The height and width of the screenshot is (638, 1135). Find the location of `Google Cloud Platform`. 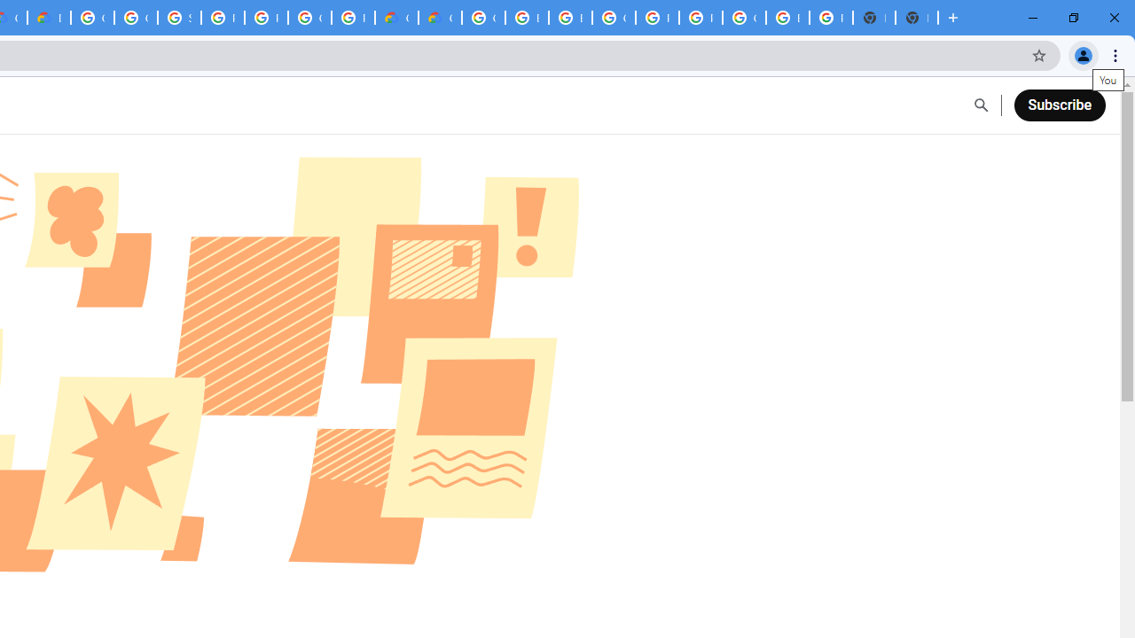

Google Cloud Platform is located at coordinates (483, 18).